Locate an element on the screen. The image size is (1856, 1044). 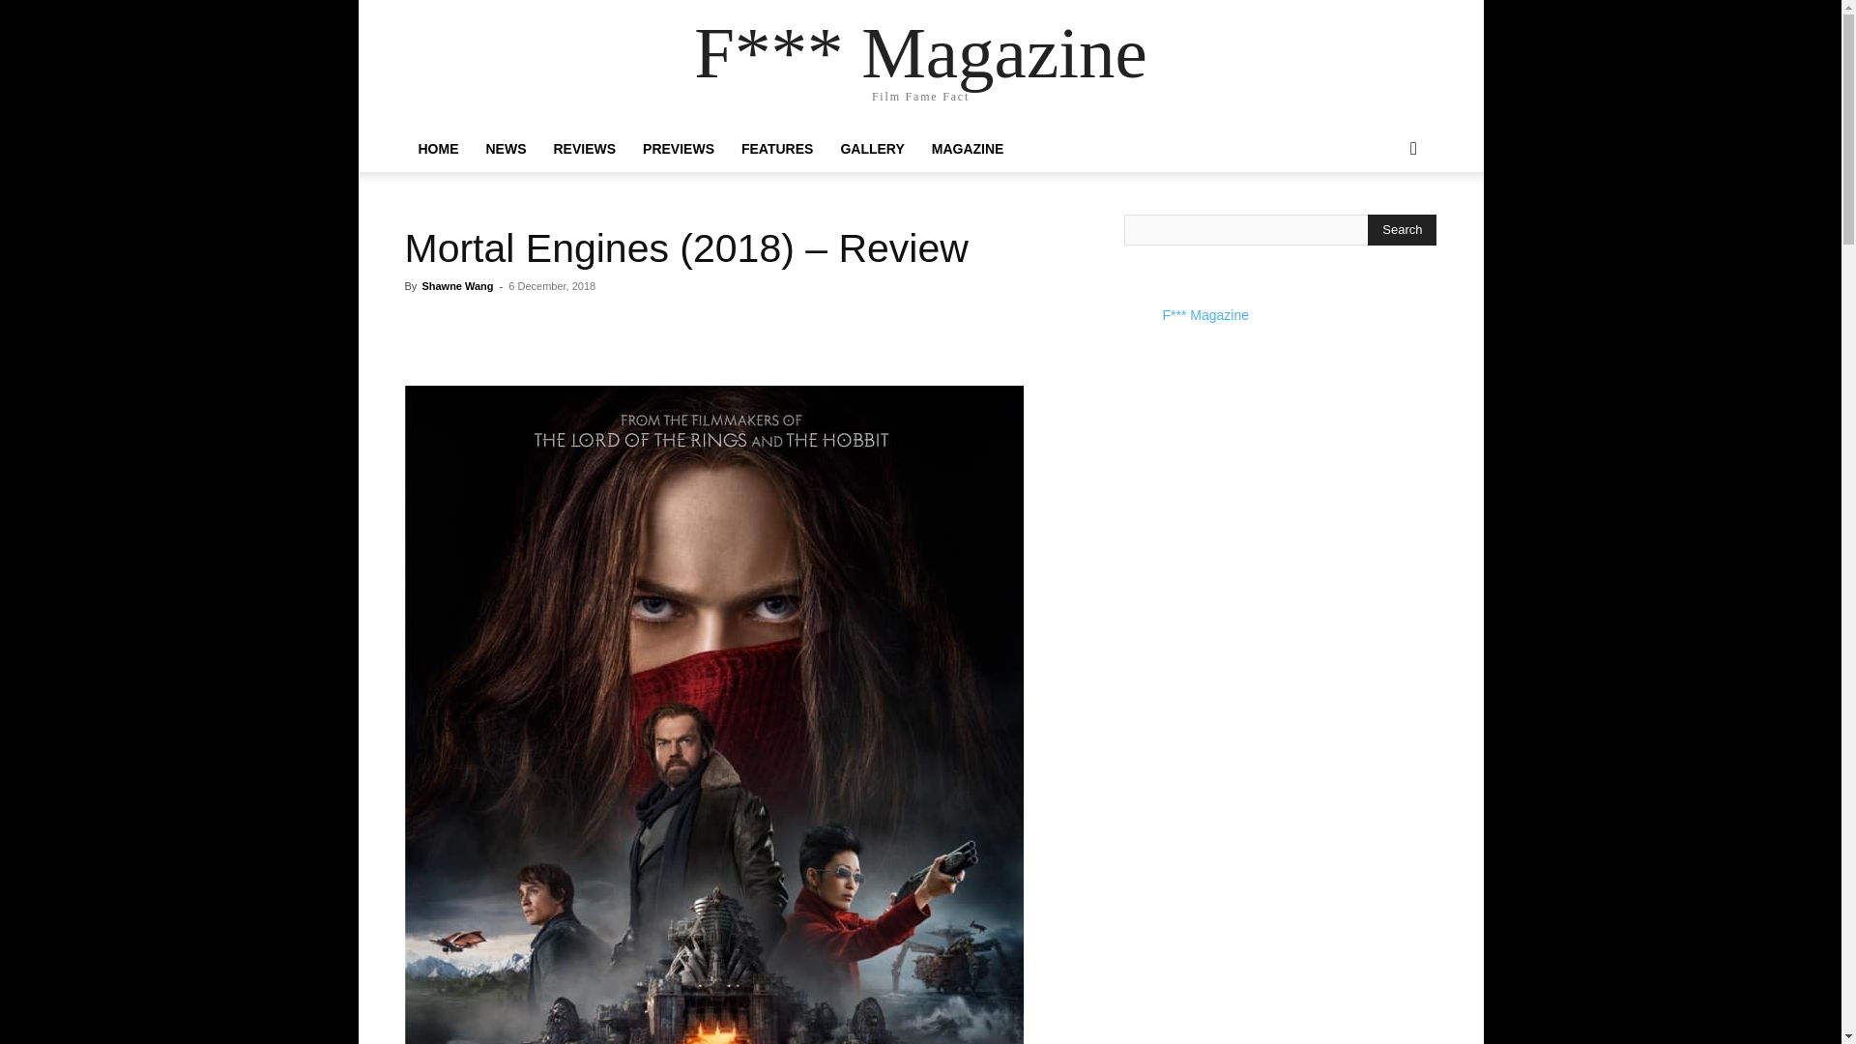
NEWS is located at coordinates (505, 149).